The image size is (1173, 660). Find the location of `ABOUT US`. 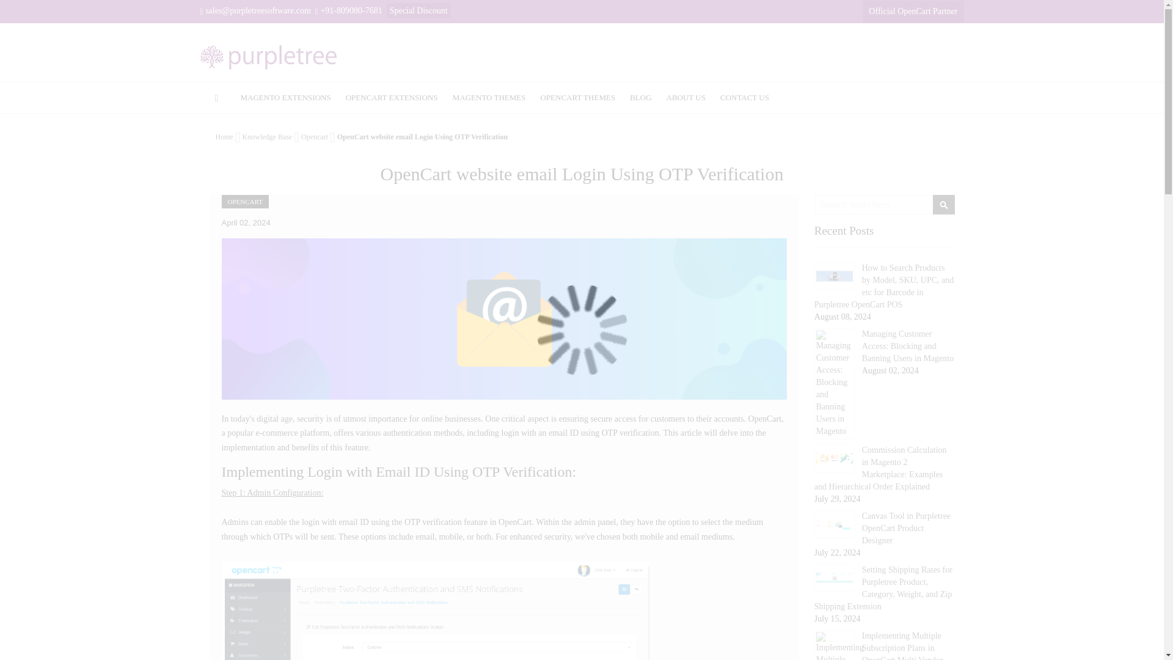

ABOUT US is located at coordinates (686, 98).